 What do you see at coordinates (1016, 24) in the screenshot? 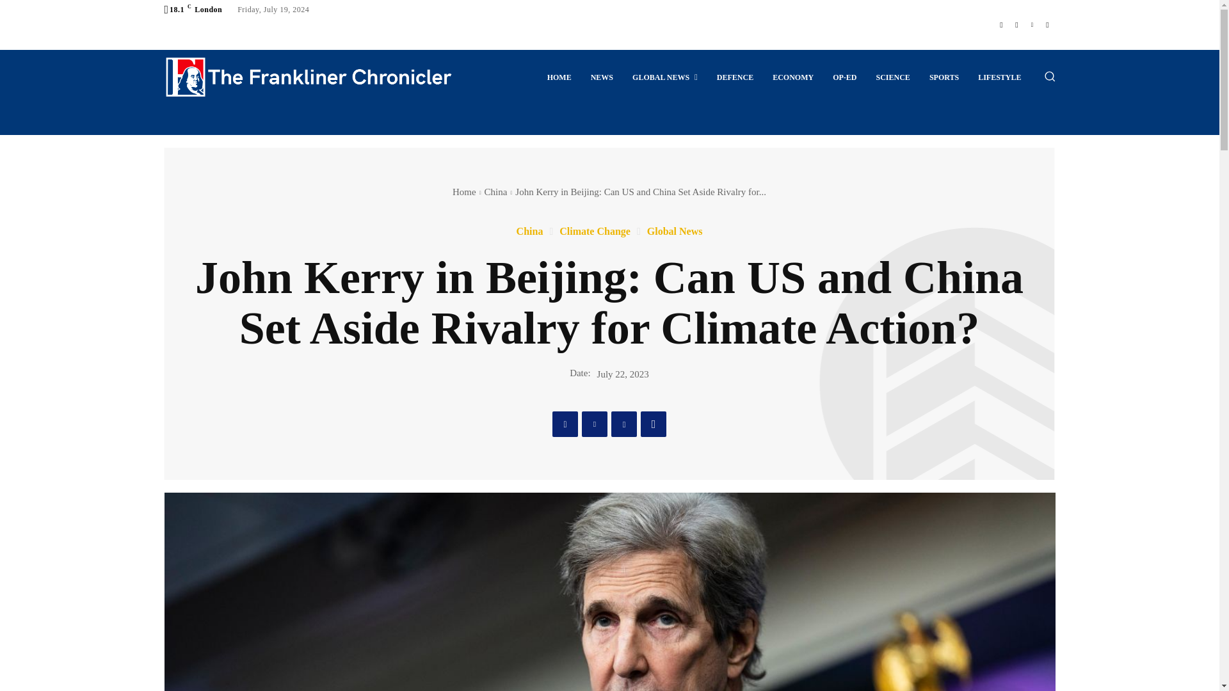
I see `Instagram` at bounding box center [1016, 24].